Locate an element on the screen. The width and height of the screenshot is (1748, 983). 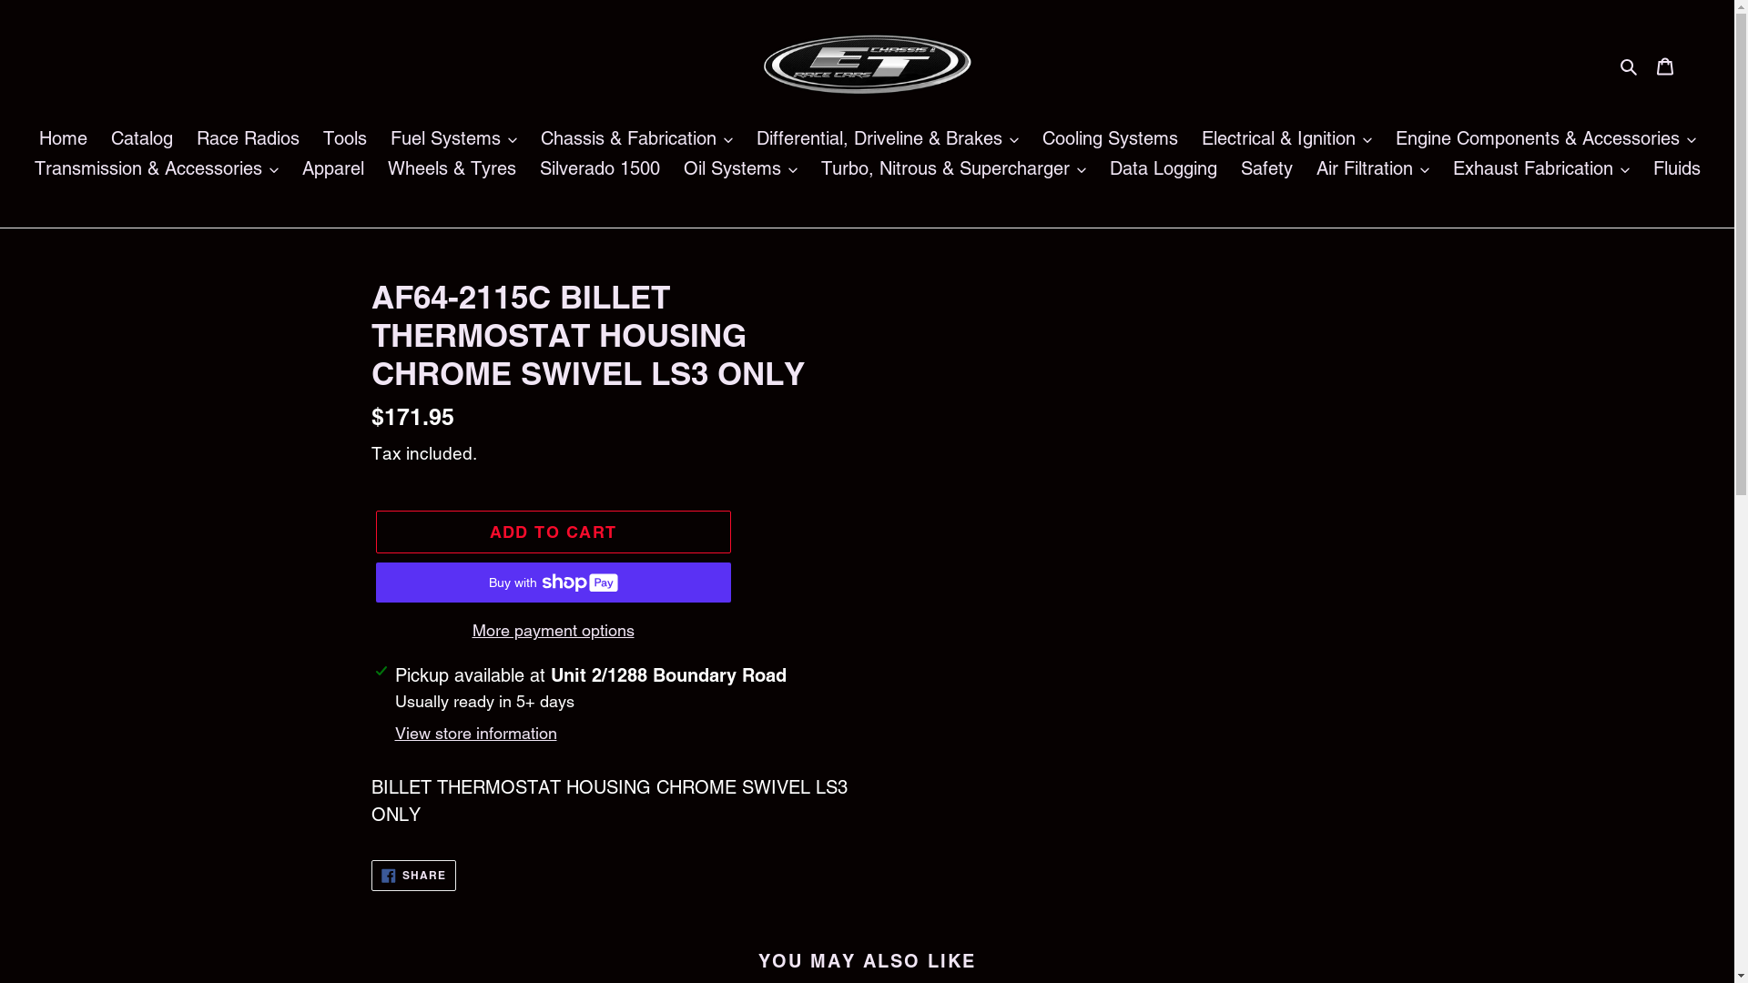
Catalog is located at coordinates (142, 140).